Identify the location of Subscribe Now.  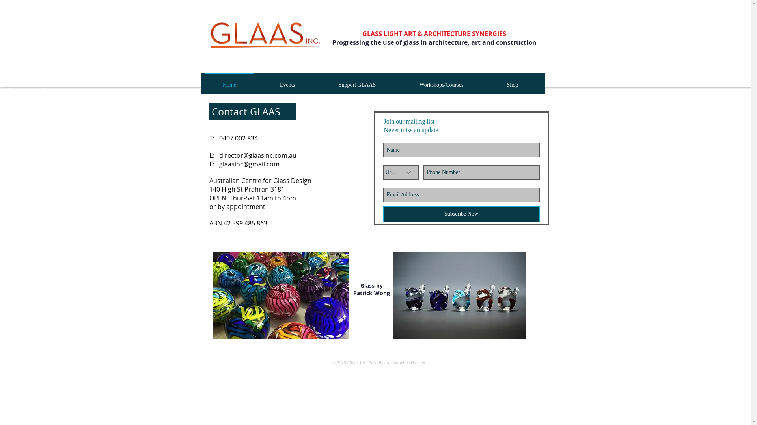
(461, 214).